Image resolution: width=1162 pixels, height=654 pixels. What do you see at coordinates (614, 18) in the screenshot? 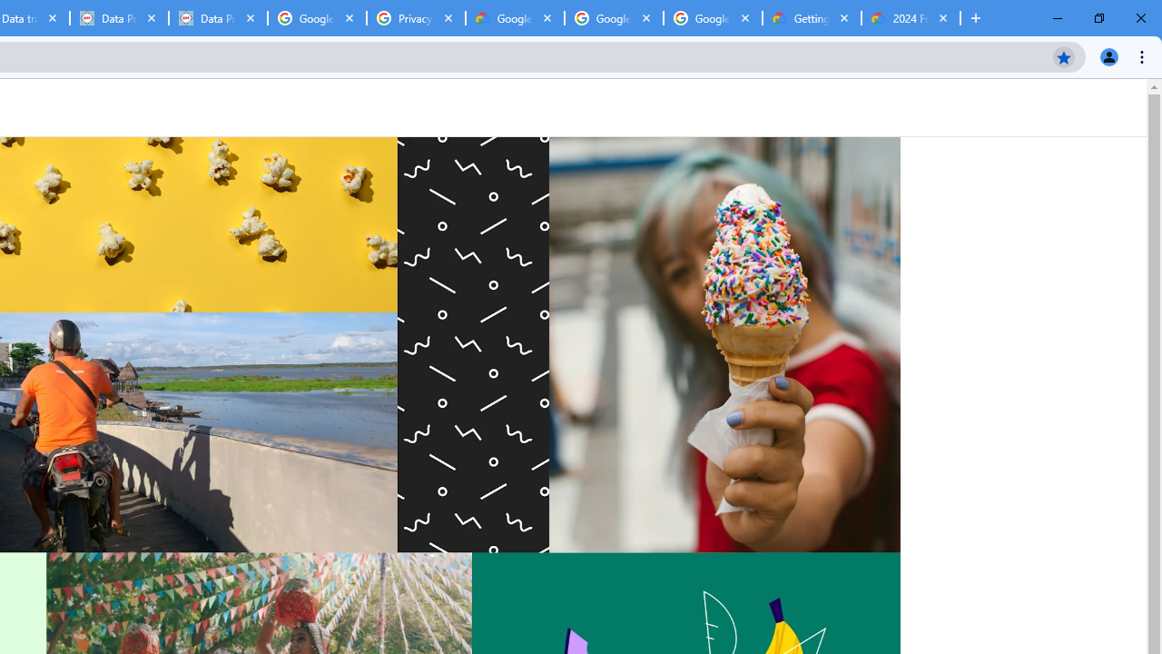
I see `Google Workspace - Specific Terms` at bounding box center [614, 18].